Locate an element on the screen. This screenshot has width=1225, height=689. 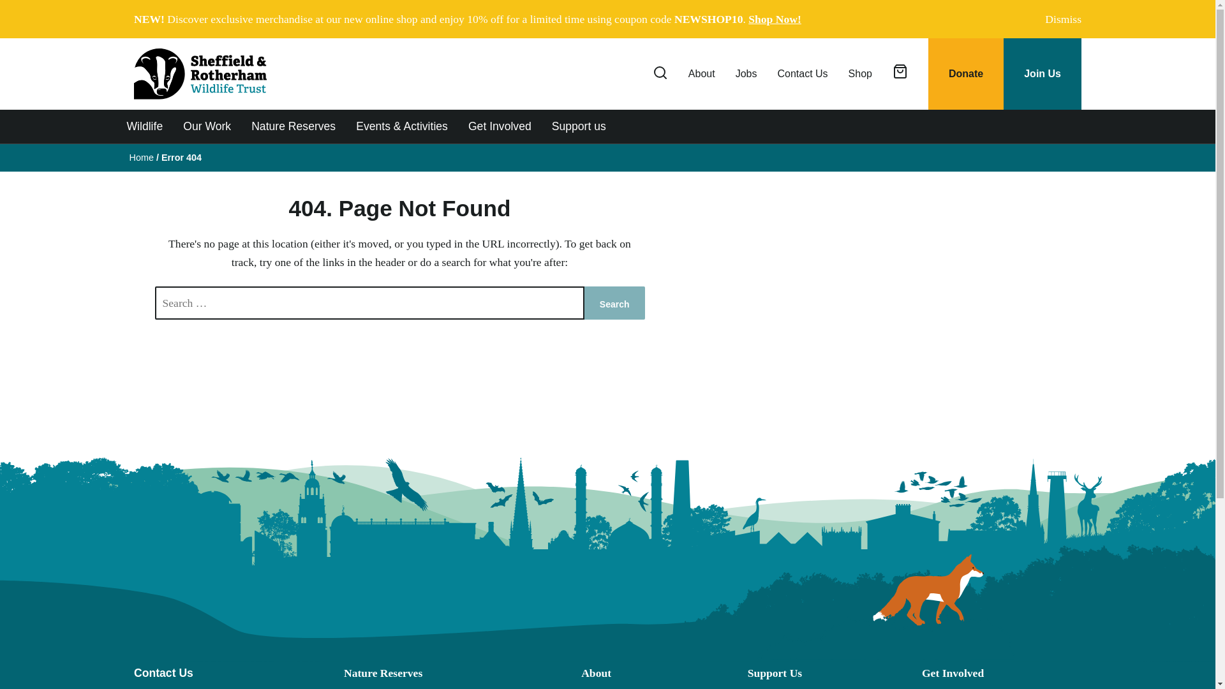
Contact Us is located at coordinates (802, 74).